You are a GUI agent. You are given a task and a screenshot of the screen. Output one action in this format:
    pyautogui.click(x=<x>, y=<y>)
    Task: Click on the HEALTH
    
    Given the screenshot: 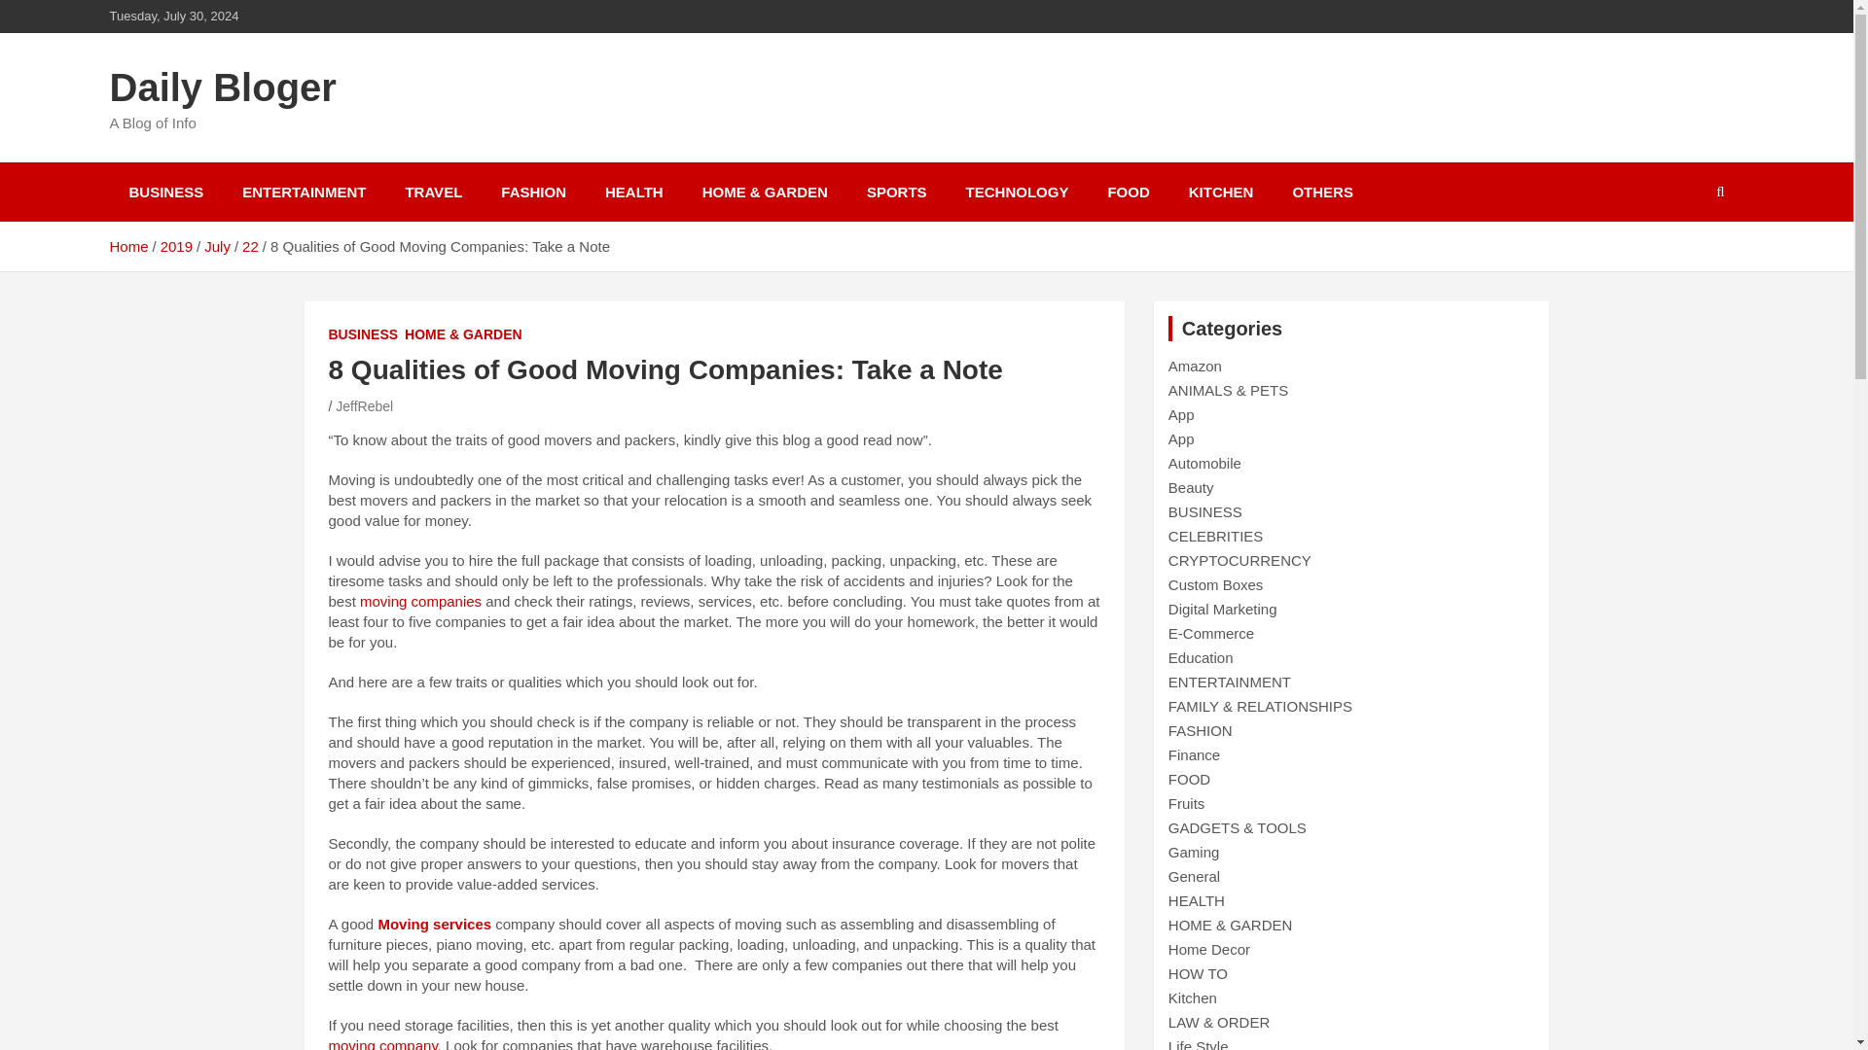 What is the action you would take?
    pyautogui.click(x=634, y=192)
    